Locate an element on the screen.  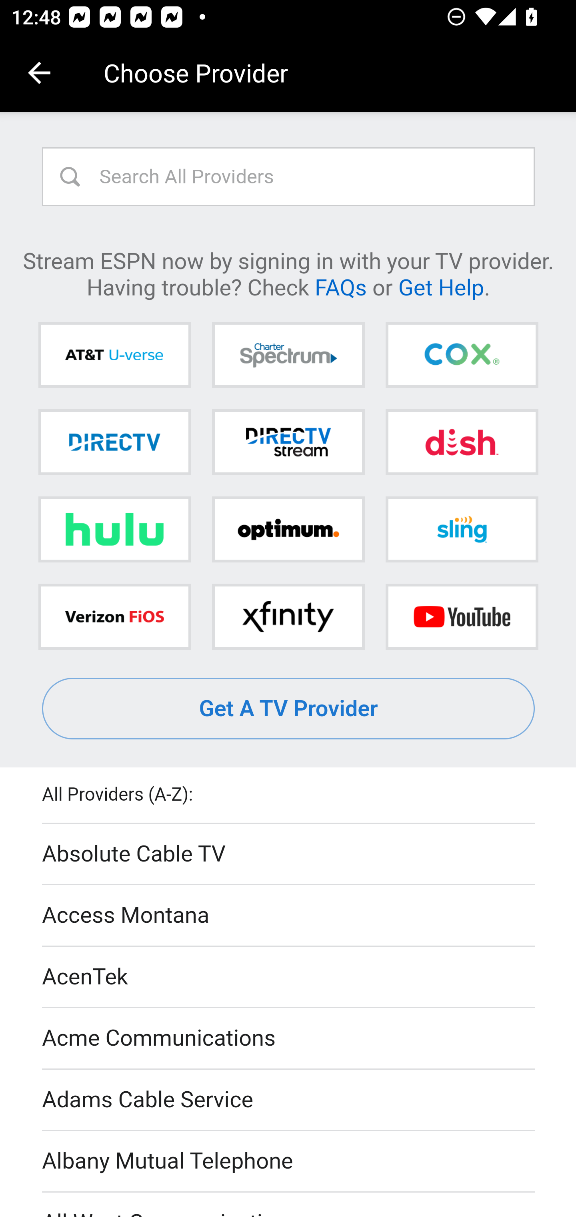
Adams Cable Service is located at coordinates (289, 1100).